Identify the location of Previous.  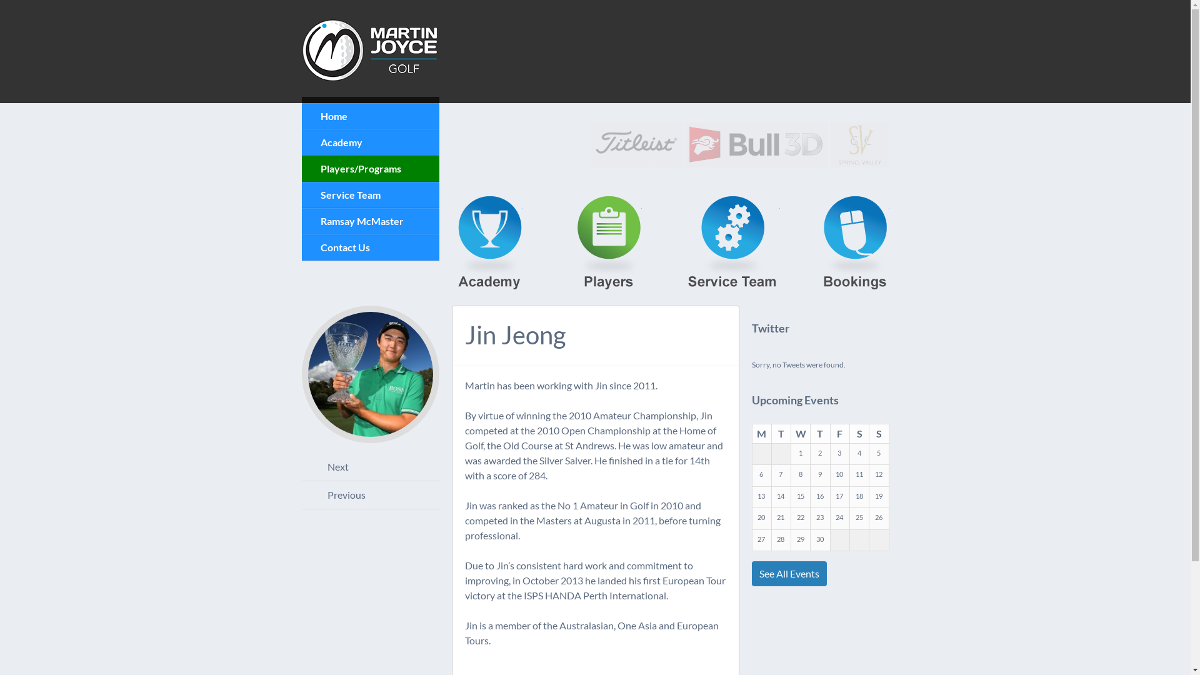
(370, 495).